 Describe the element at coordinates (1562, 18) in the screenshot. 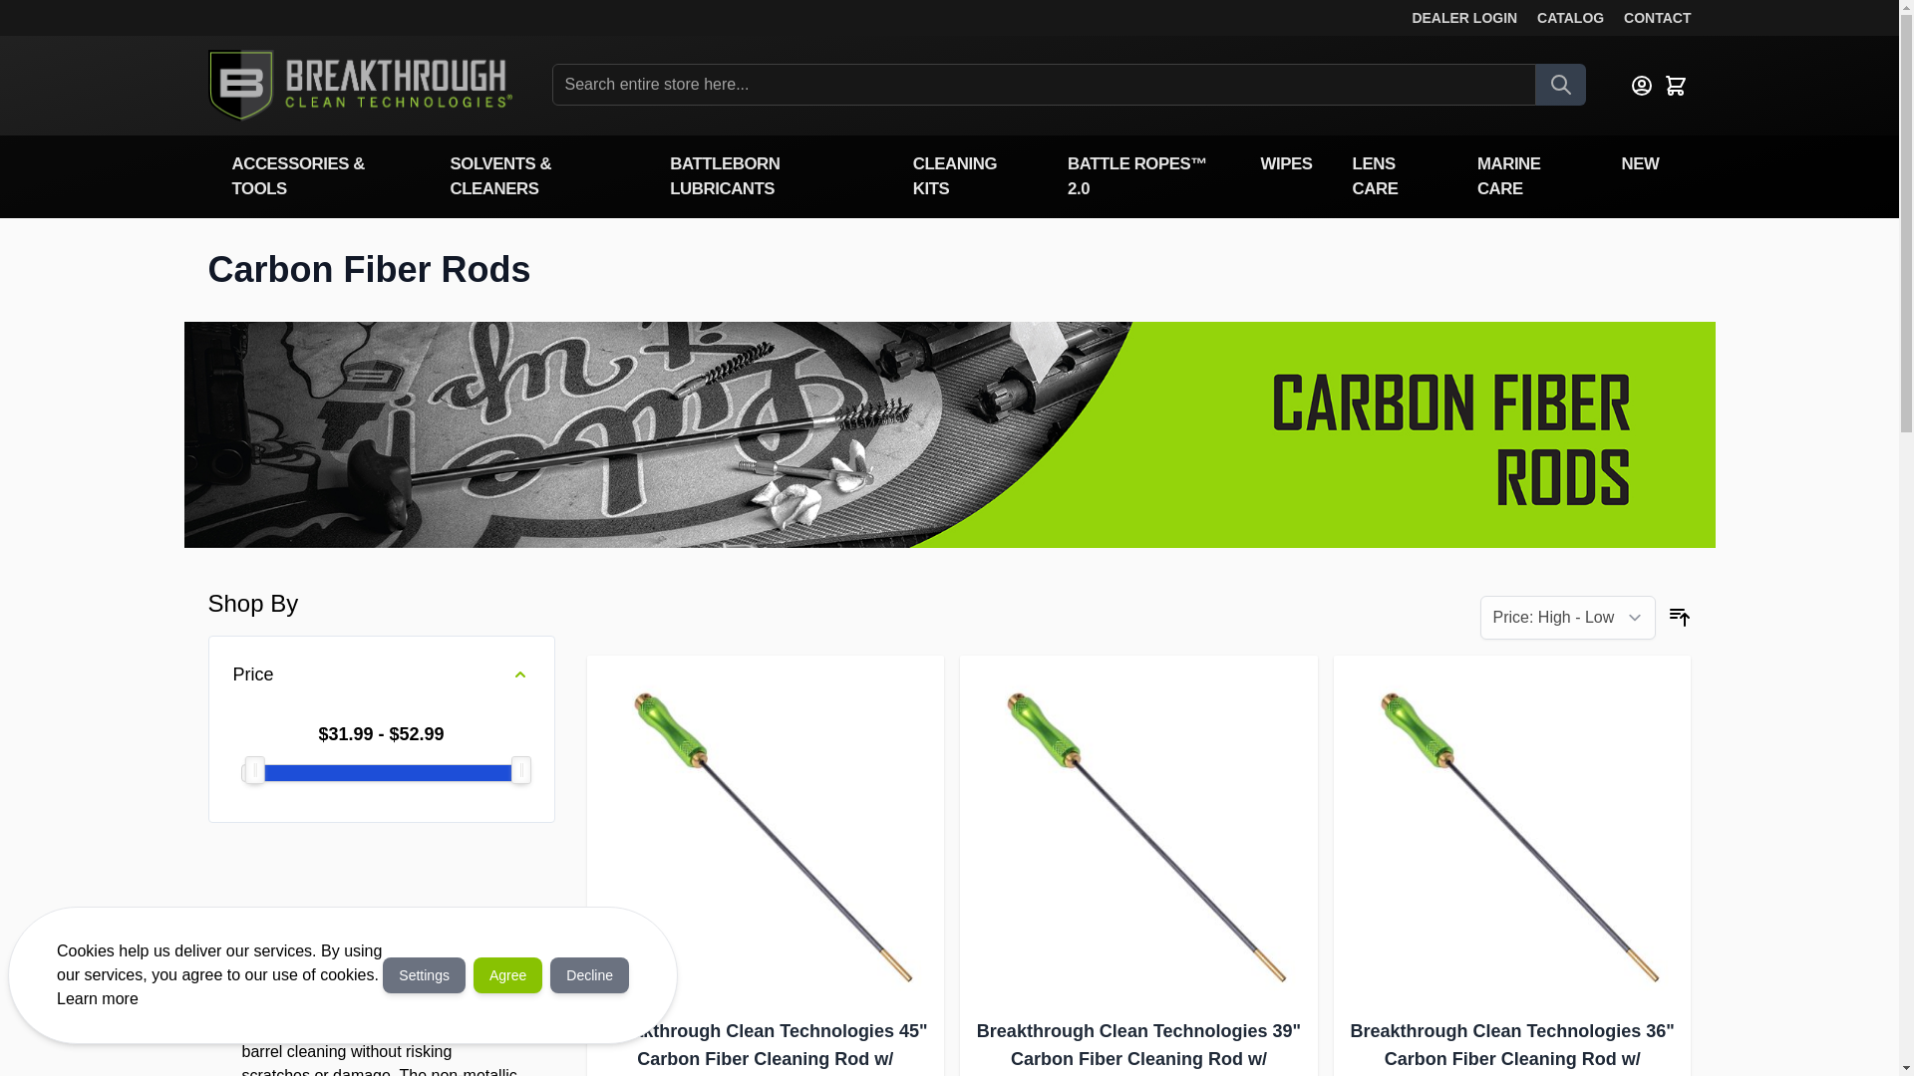

I see `CATALOG` at that location.